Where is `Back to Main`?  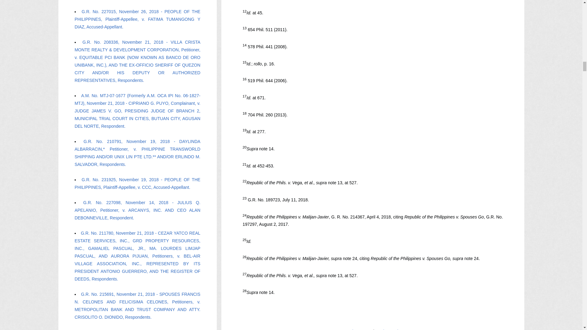 Back to Main is located at coordinates (388, 329).